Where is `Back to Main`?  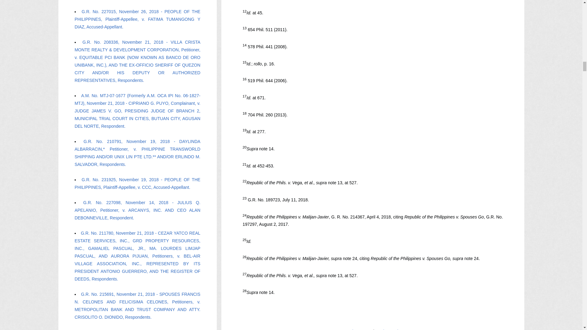 Back to Main is located at coordinates (388, 329).